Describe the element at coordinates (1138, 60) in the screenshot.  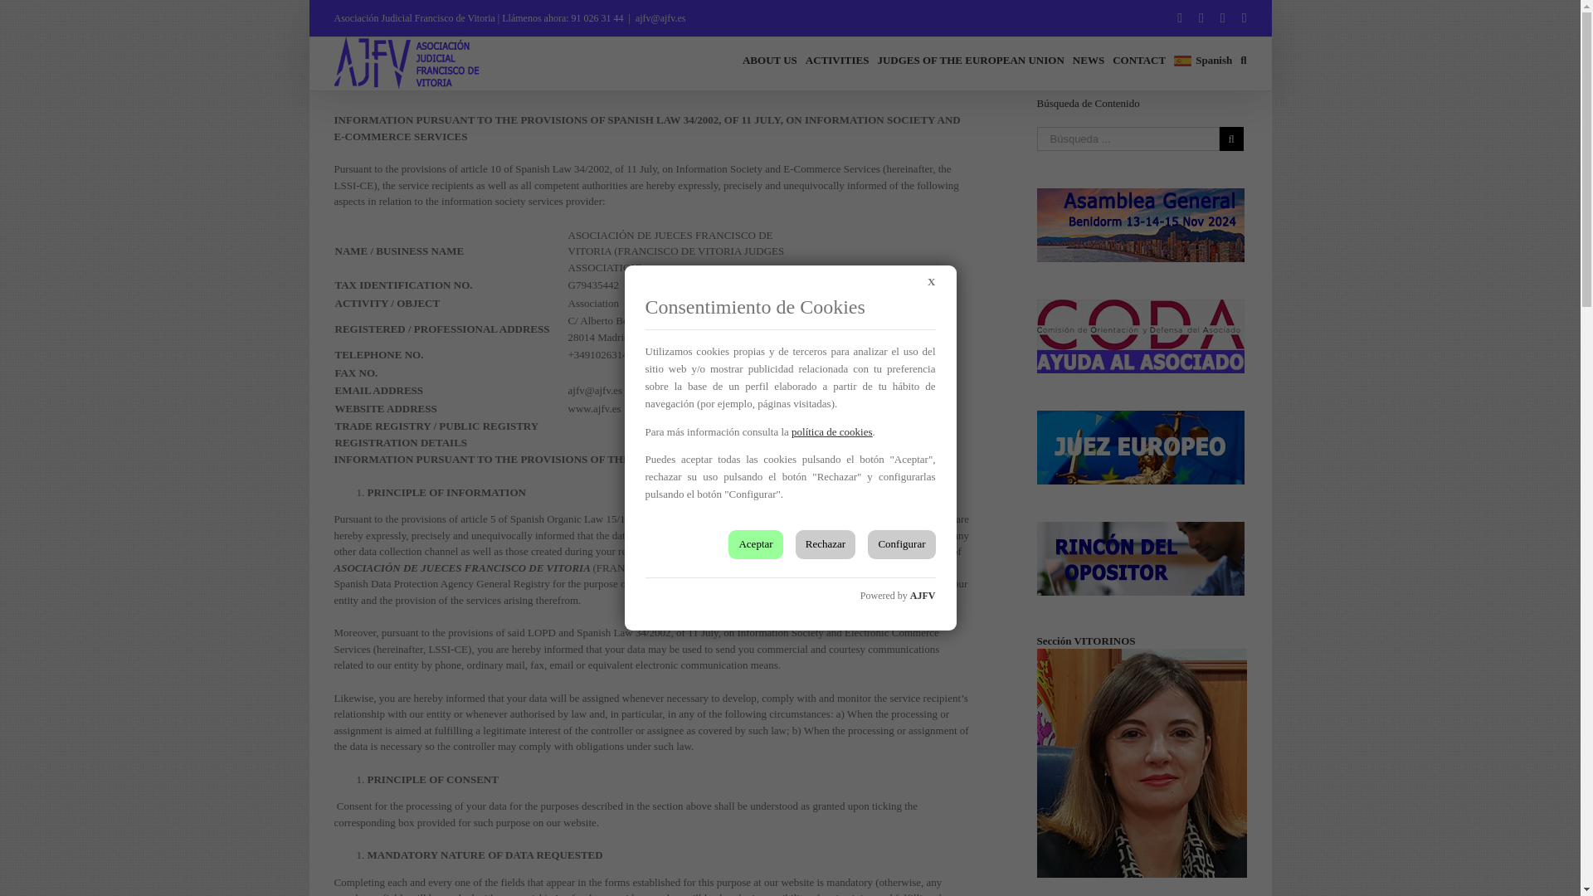
I see `CONTACT` at that location.